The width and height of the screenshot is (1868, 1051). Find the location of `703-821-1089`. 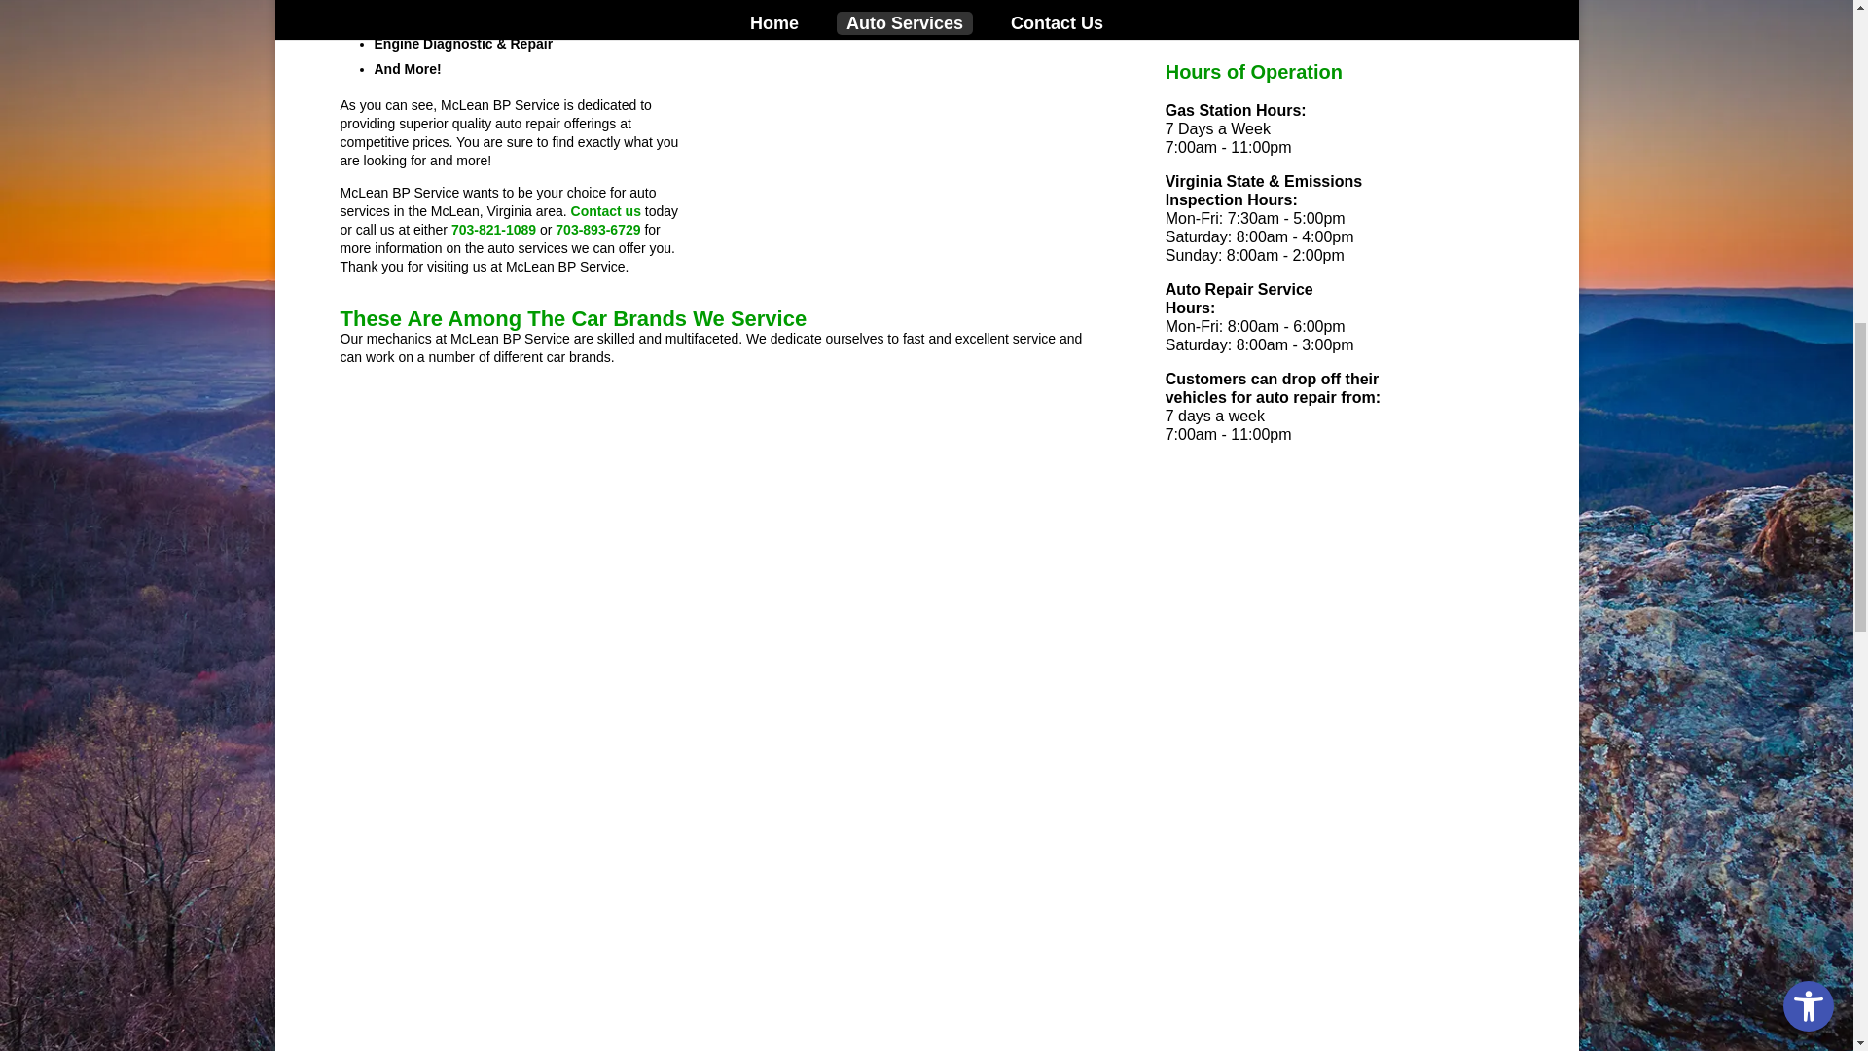

703-821-1089 is located at coordinates (494, 230).